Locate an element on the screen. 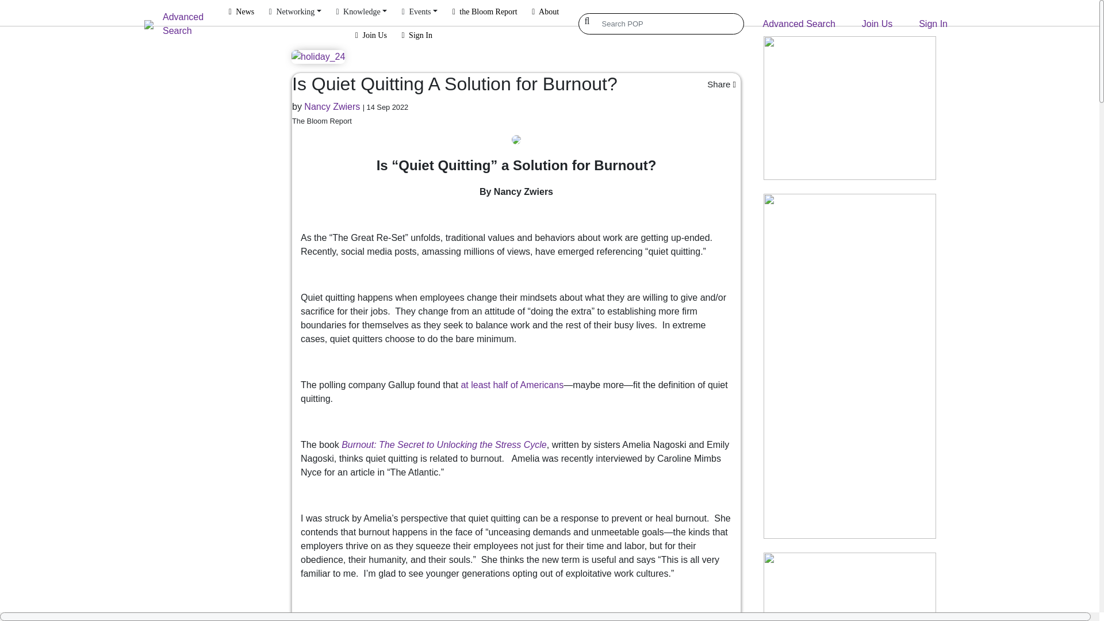 This screenshot has width=1104, height=621. Sign In is located at coordinates (416, 36).